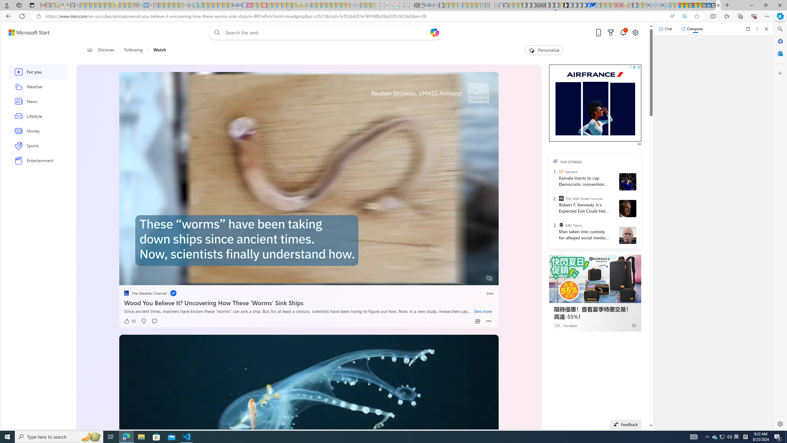  What do you see at coordinates (196, 5) in the screenshot?
I see `Terms of Use Agreement - Sleeping` at bounding box center [196, 5].